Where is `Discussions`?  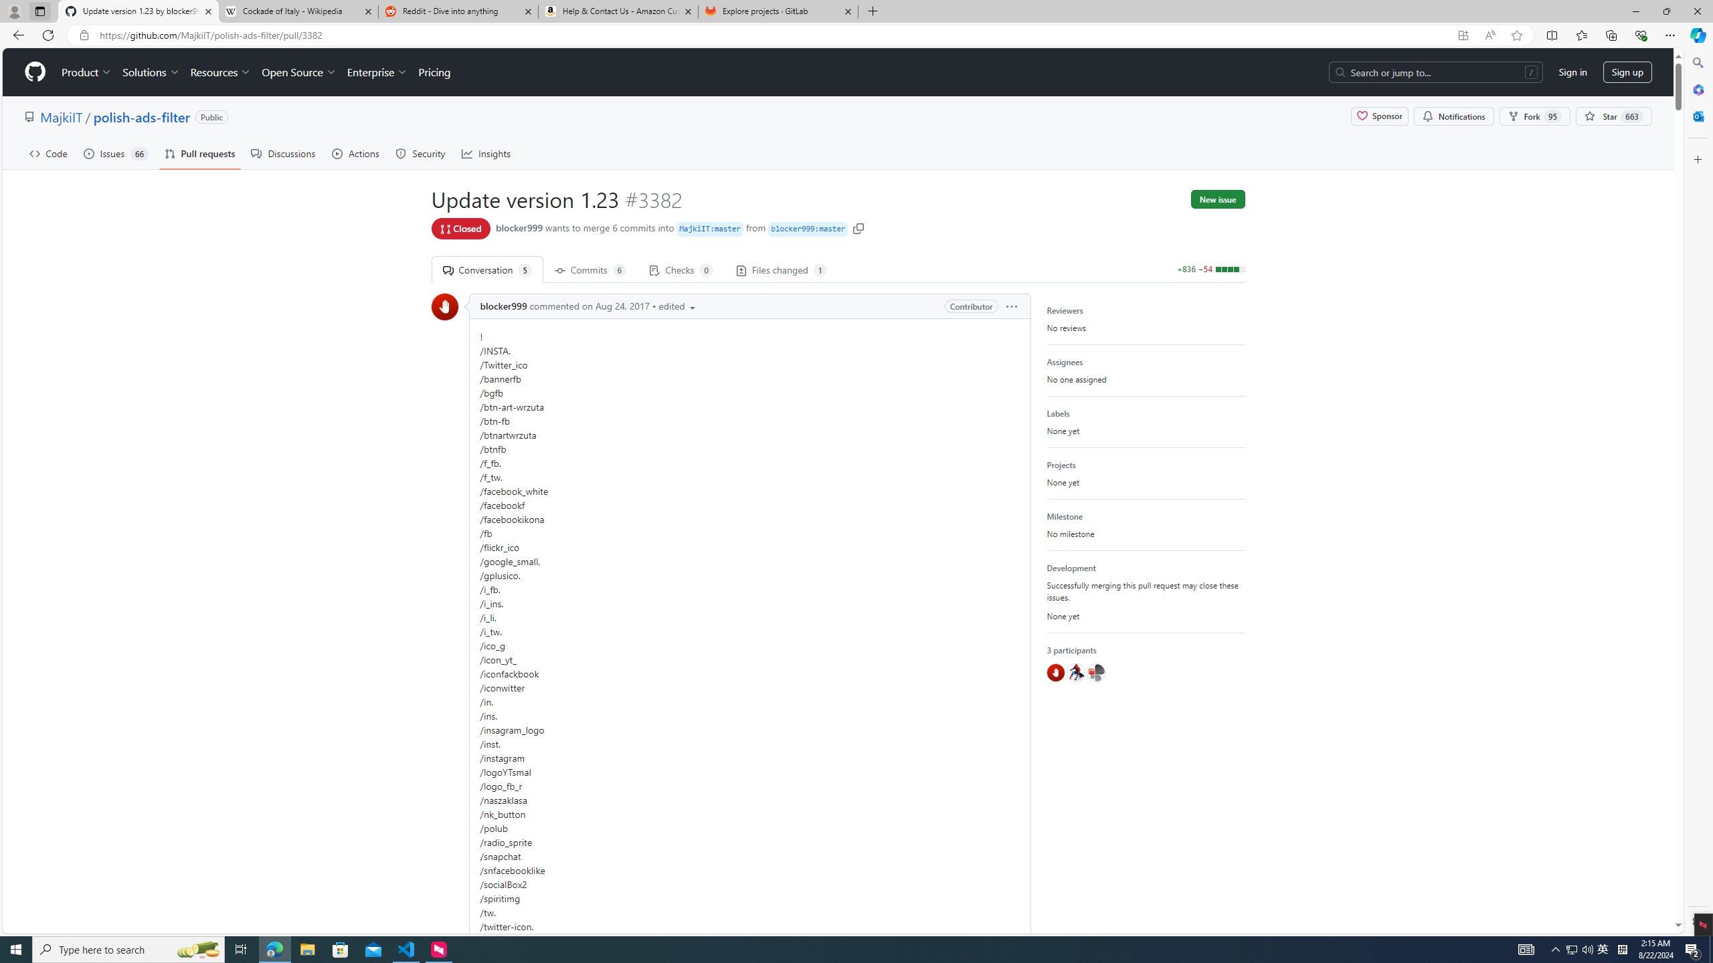
Discussions is located at coordinates (284, 153).